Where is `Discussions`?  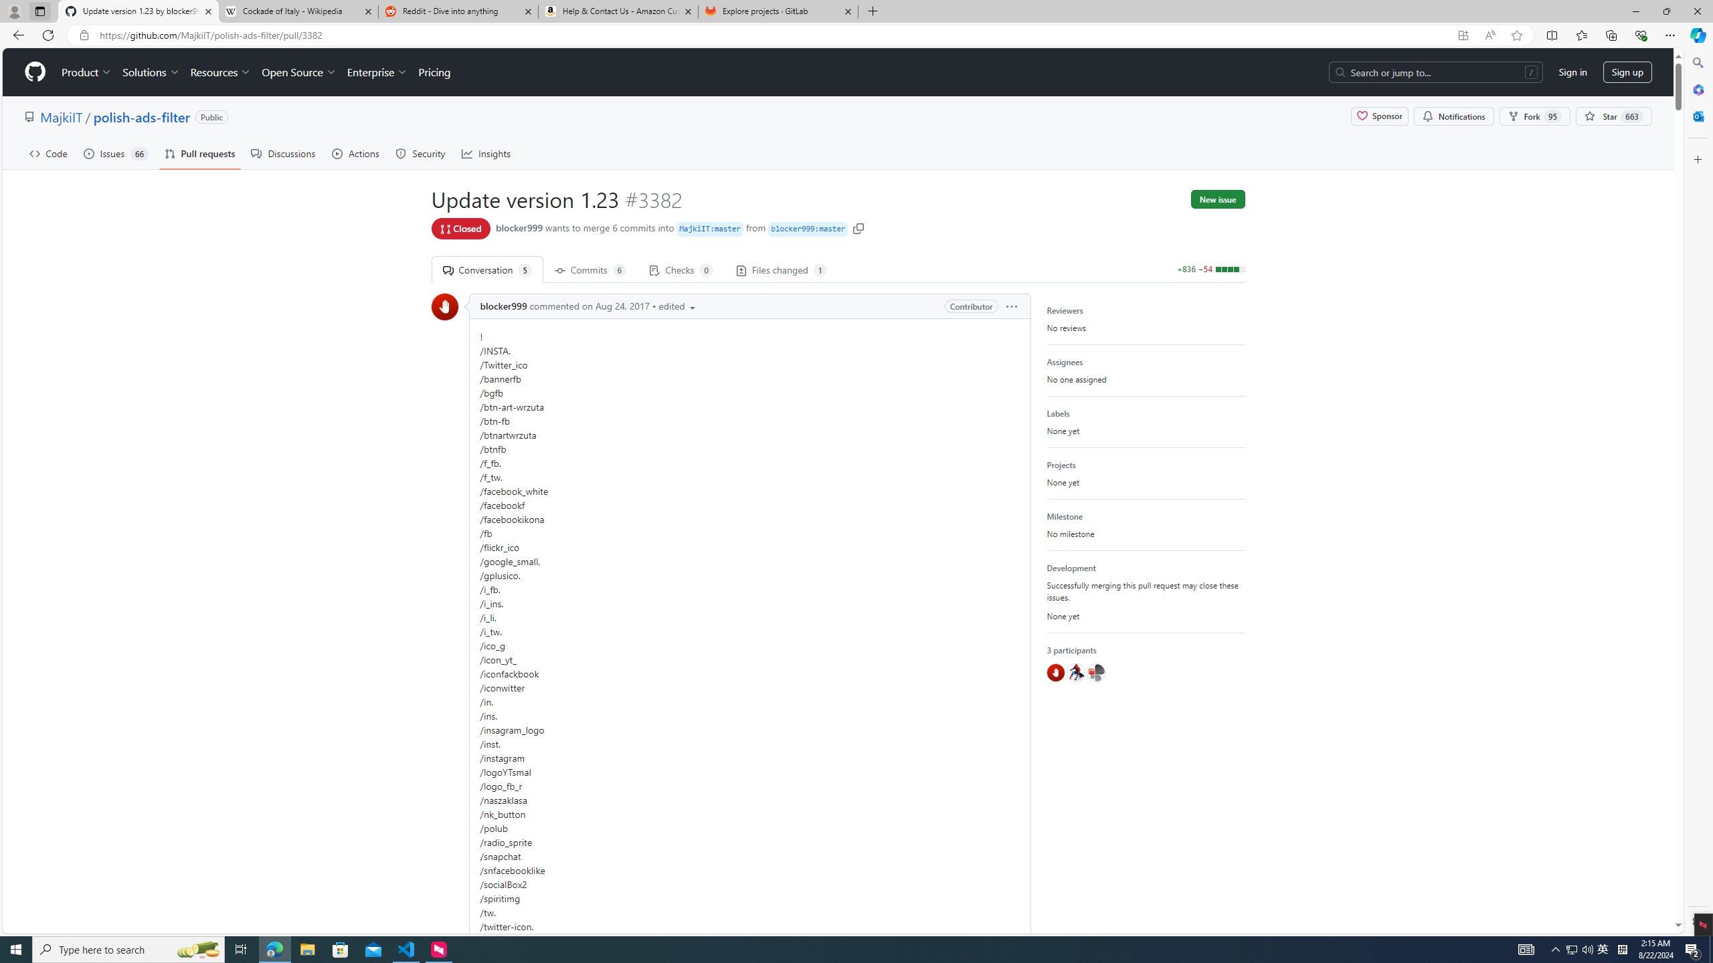
Discussions is located at coordinates (284, 153).